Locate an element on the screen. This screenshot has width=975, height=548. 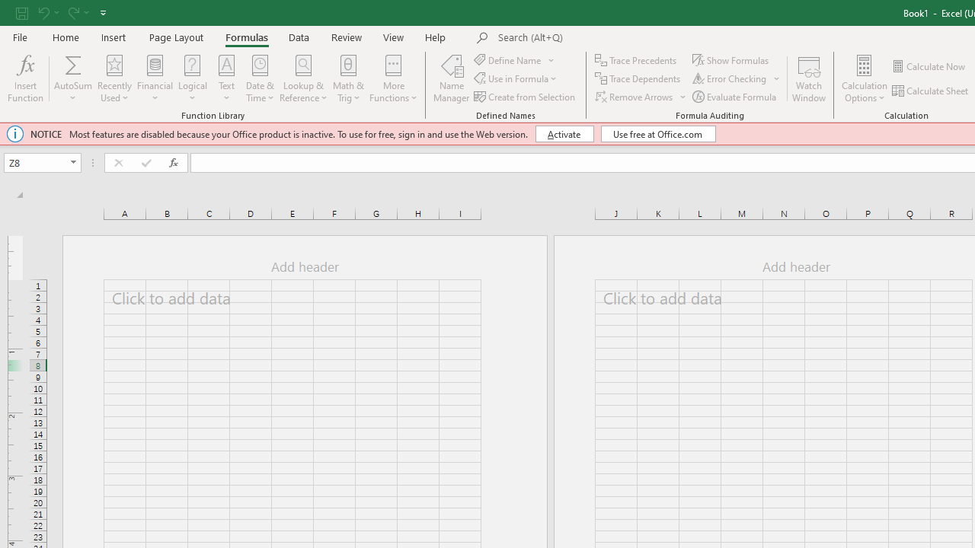
AutoSum is located at coordinates (73, 78).